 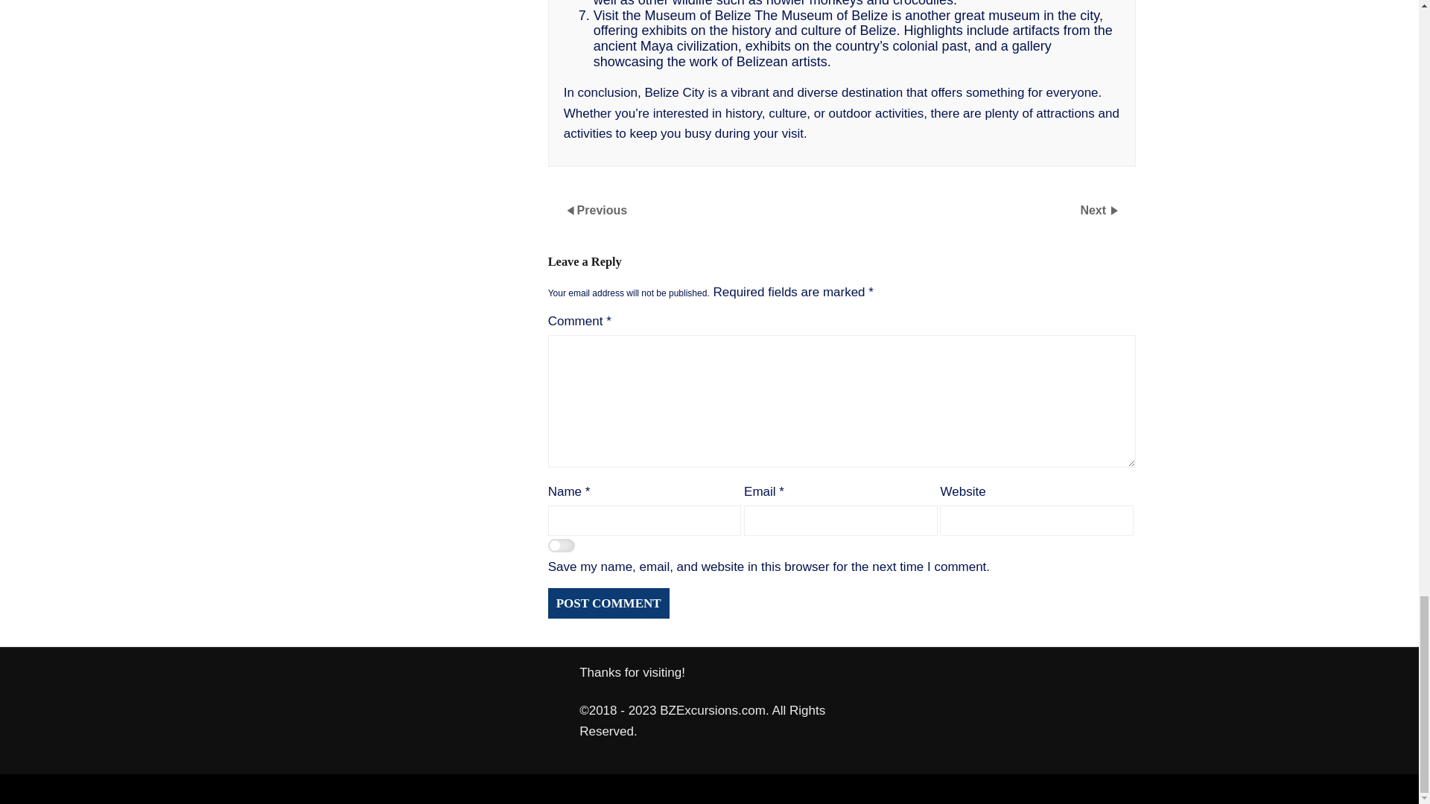 I want to click on Previous, so click(x=602, y=210).